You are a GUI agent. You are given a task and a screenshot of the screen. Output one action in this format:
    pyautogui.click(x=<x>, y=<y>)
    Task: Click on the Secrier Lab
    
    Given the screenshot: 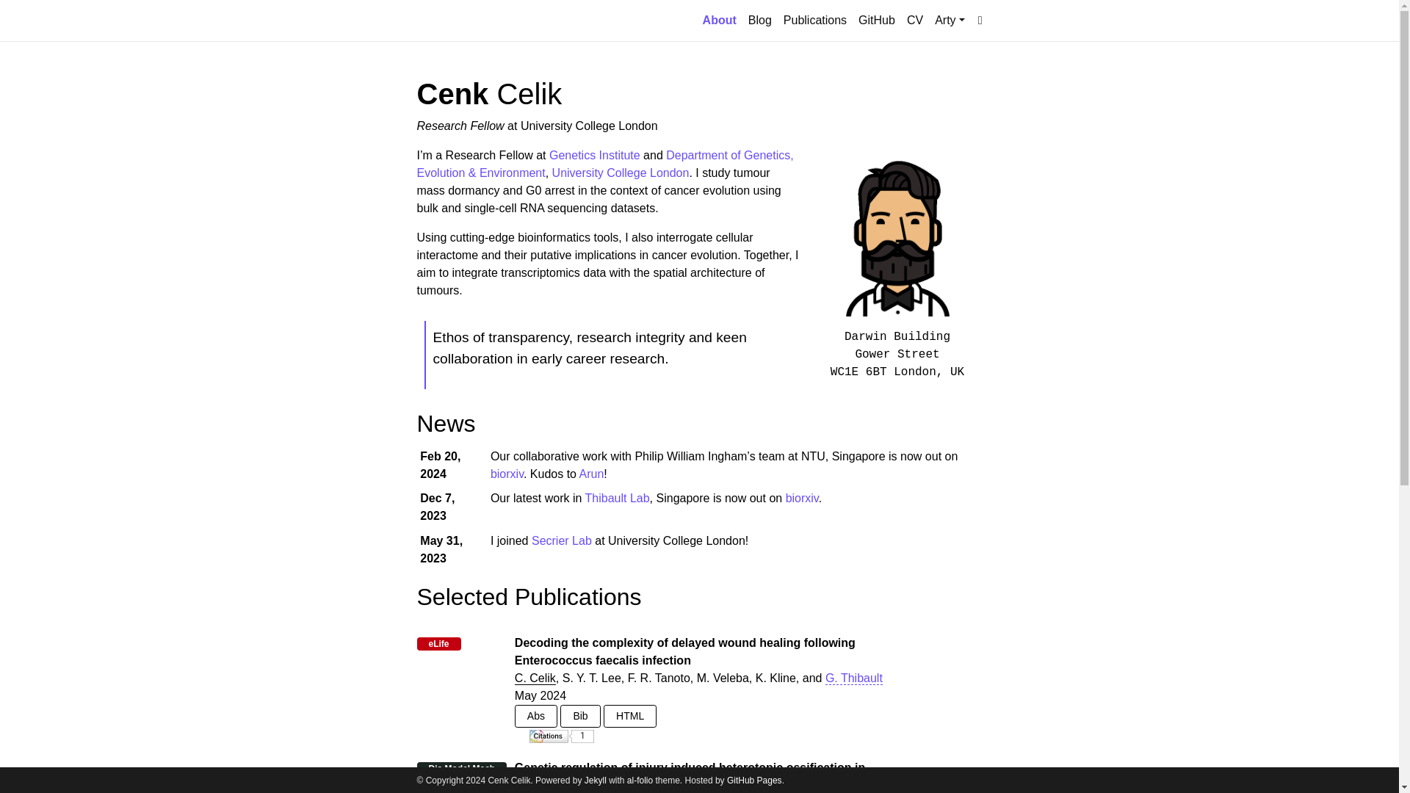 What is the action you would take?
    pyautogui.click(x=561, y=540)
    